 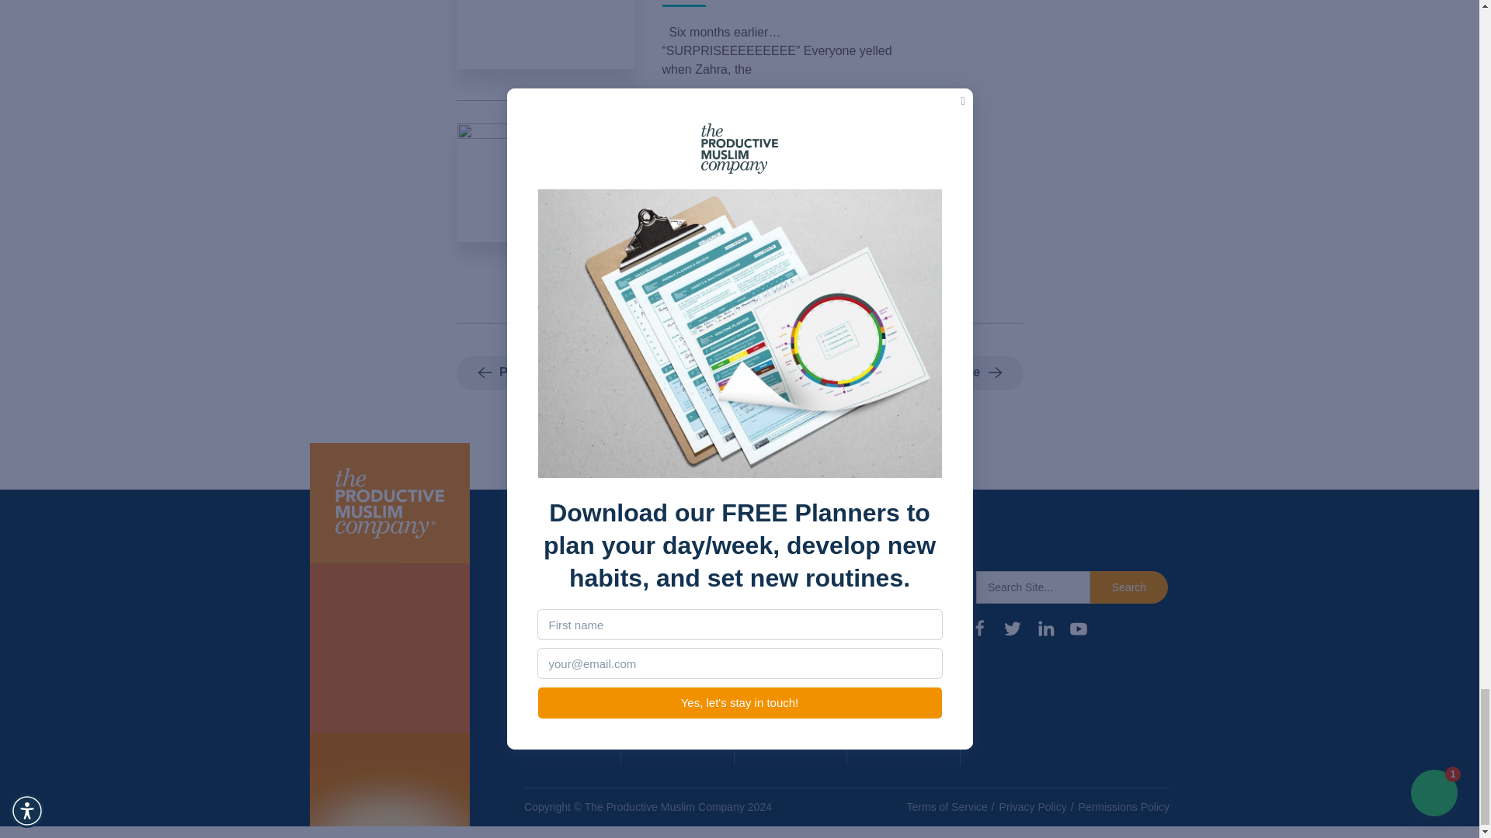 I want to click on Retreat, so click(x=659, y=672).